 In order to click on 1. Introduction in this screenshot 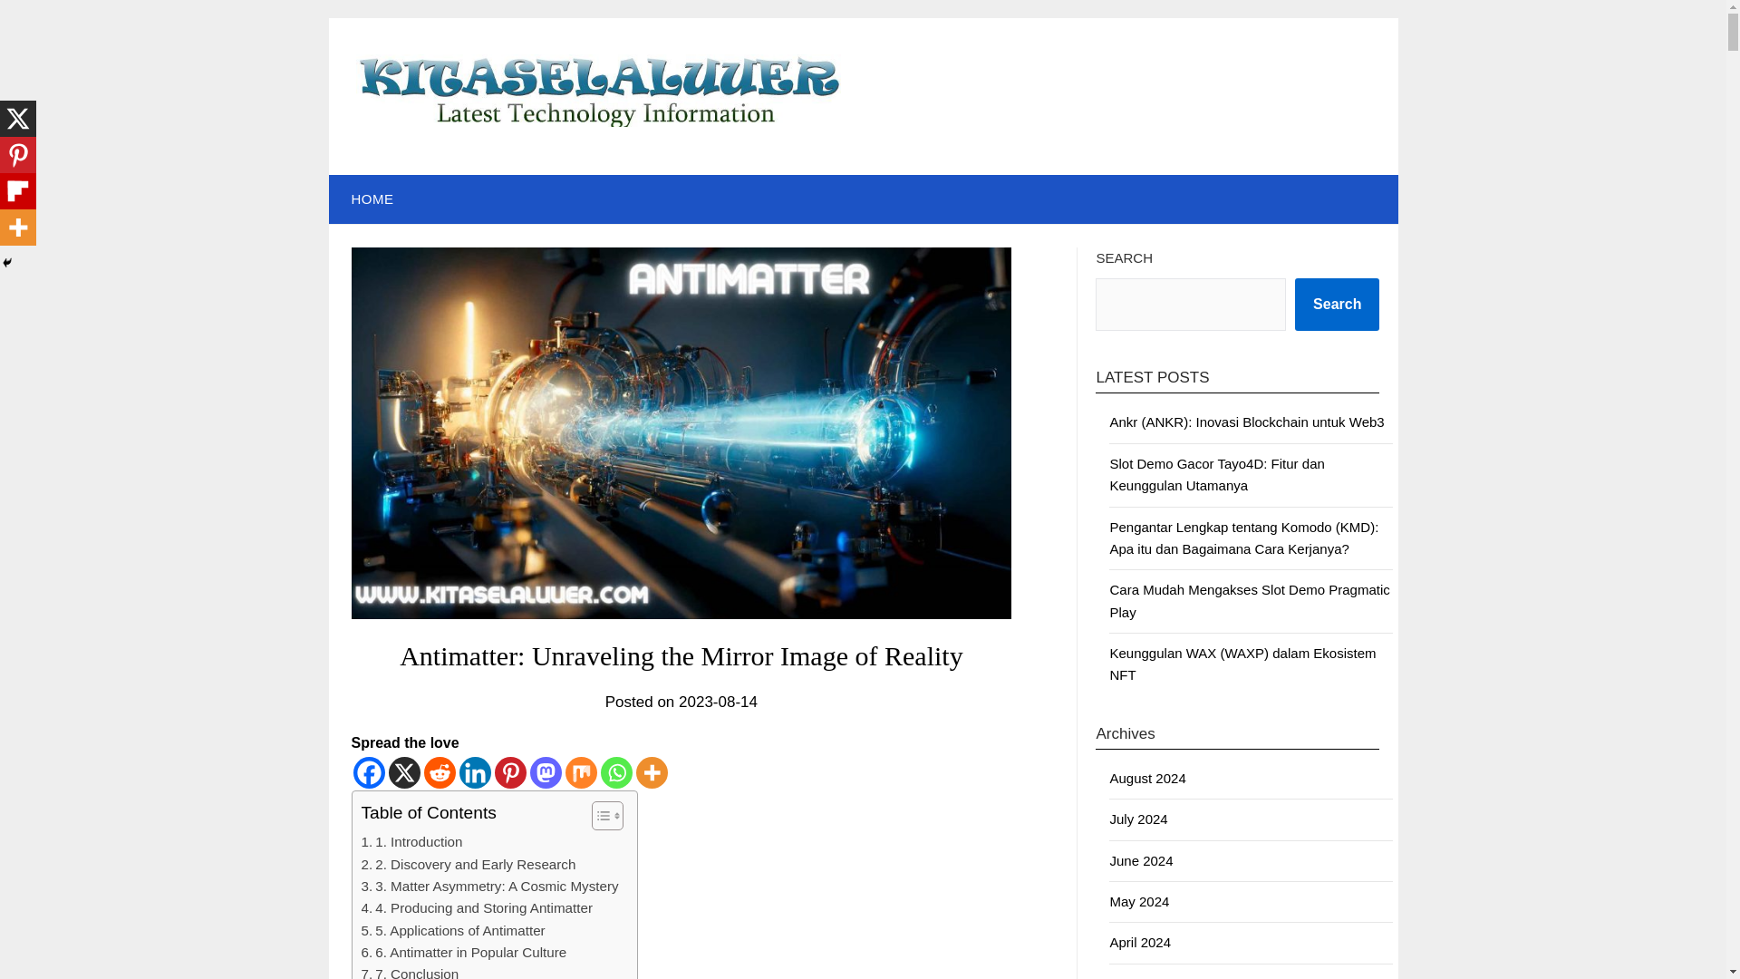, I will do `click(411, 841)`.